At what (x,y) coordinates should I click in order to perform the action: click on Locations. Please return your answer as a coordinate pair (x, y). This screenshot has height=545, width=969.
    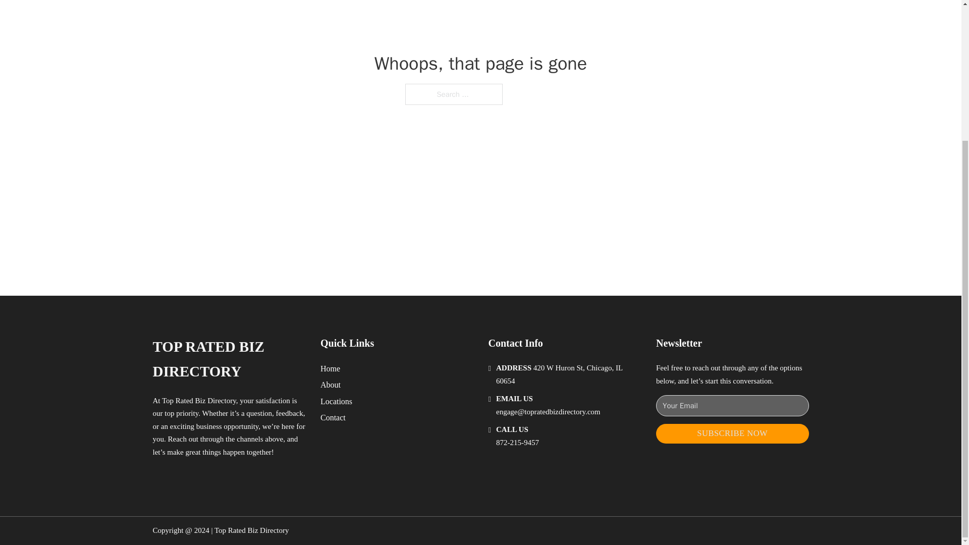
    Looking at the image, I should click on (336, 401).